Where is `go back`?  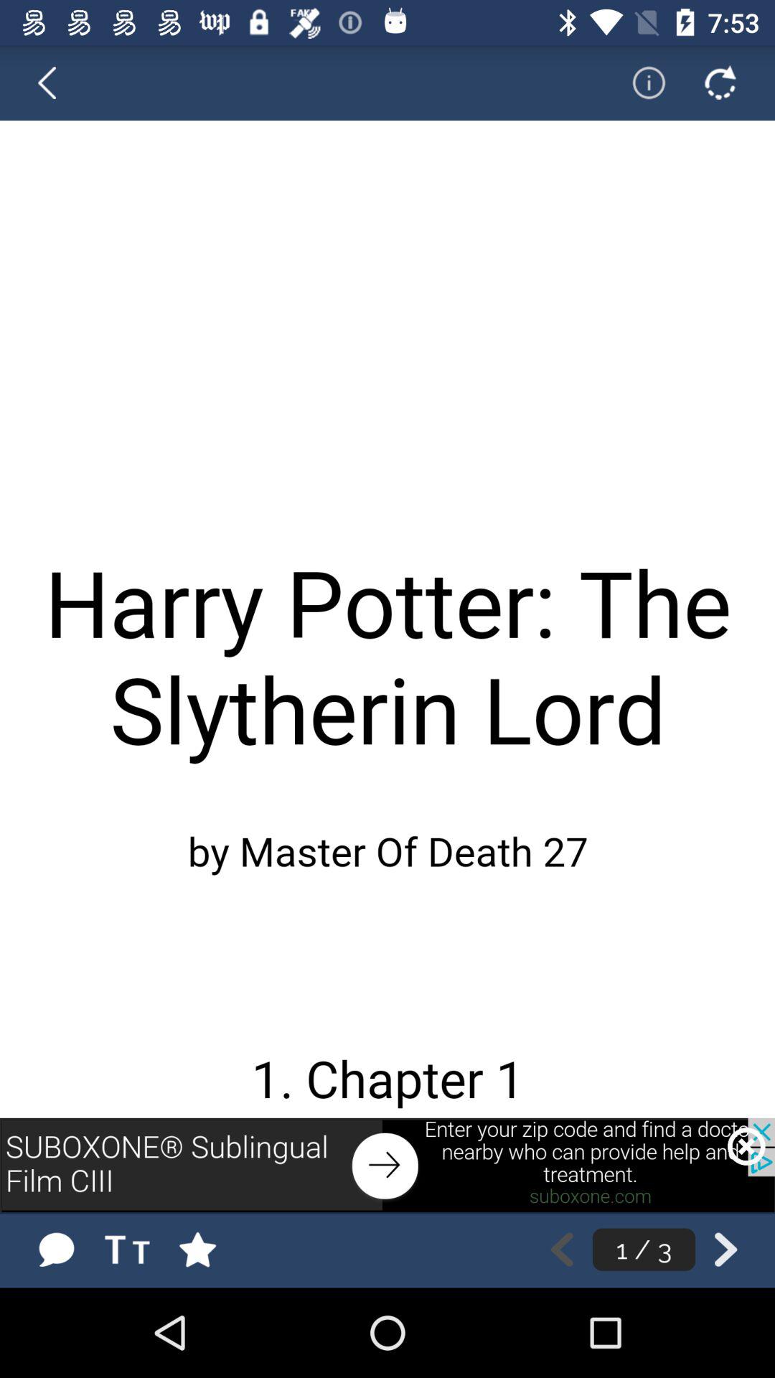
go back is located at coordinates (720, 83).